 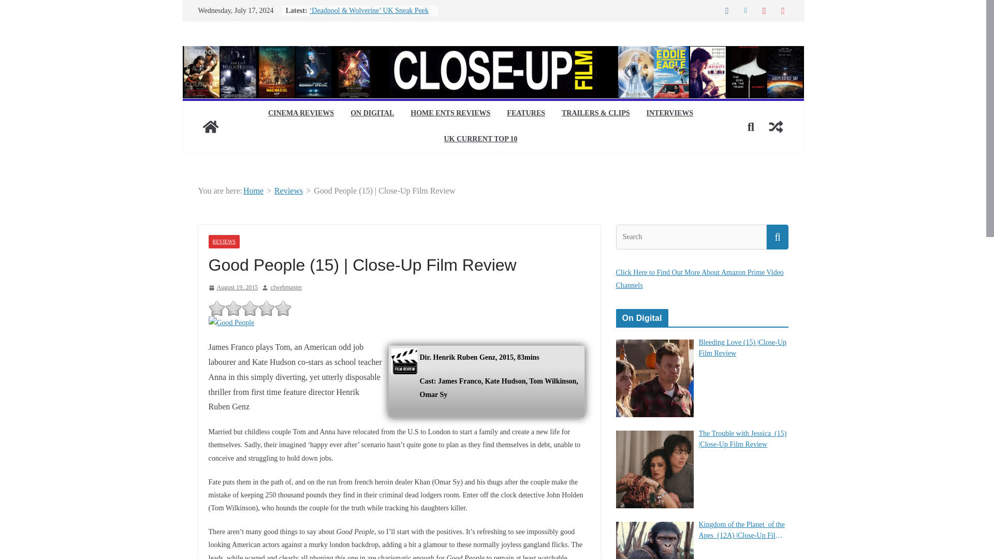 I want to click on View a random post, so click(x=776, y=126).